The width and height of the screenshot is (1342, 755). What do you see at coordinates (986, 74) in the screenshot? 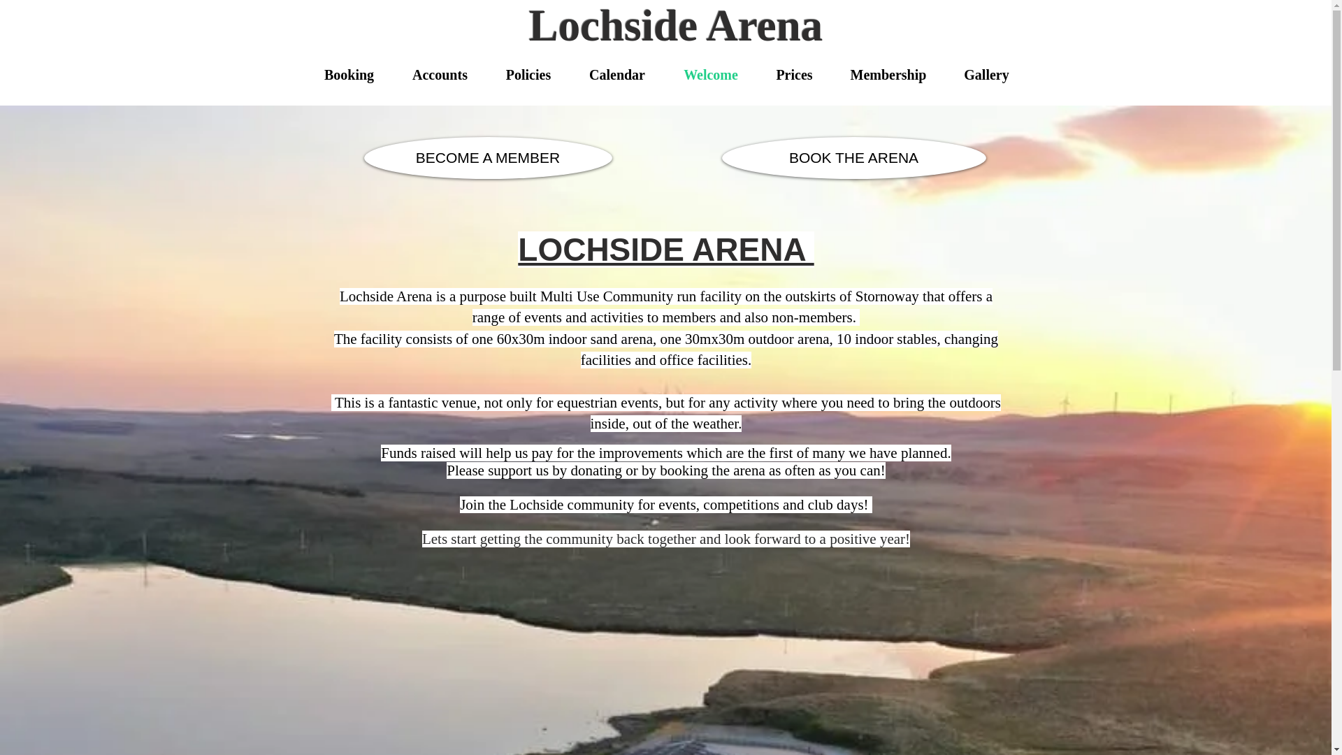
I see `Gallery` at bounding box center [986, 74].